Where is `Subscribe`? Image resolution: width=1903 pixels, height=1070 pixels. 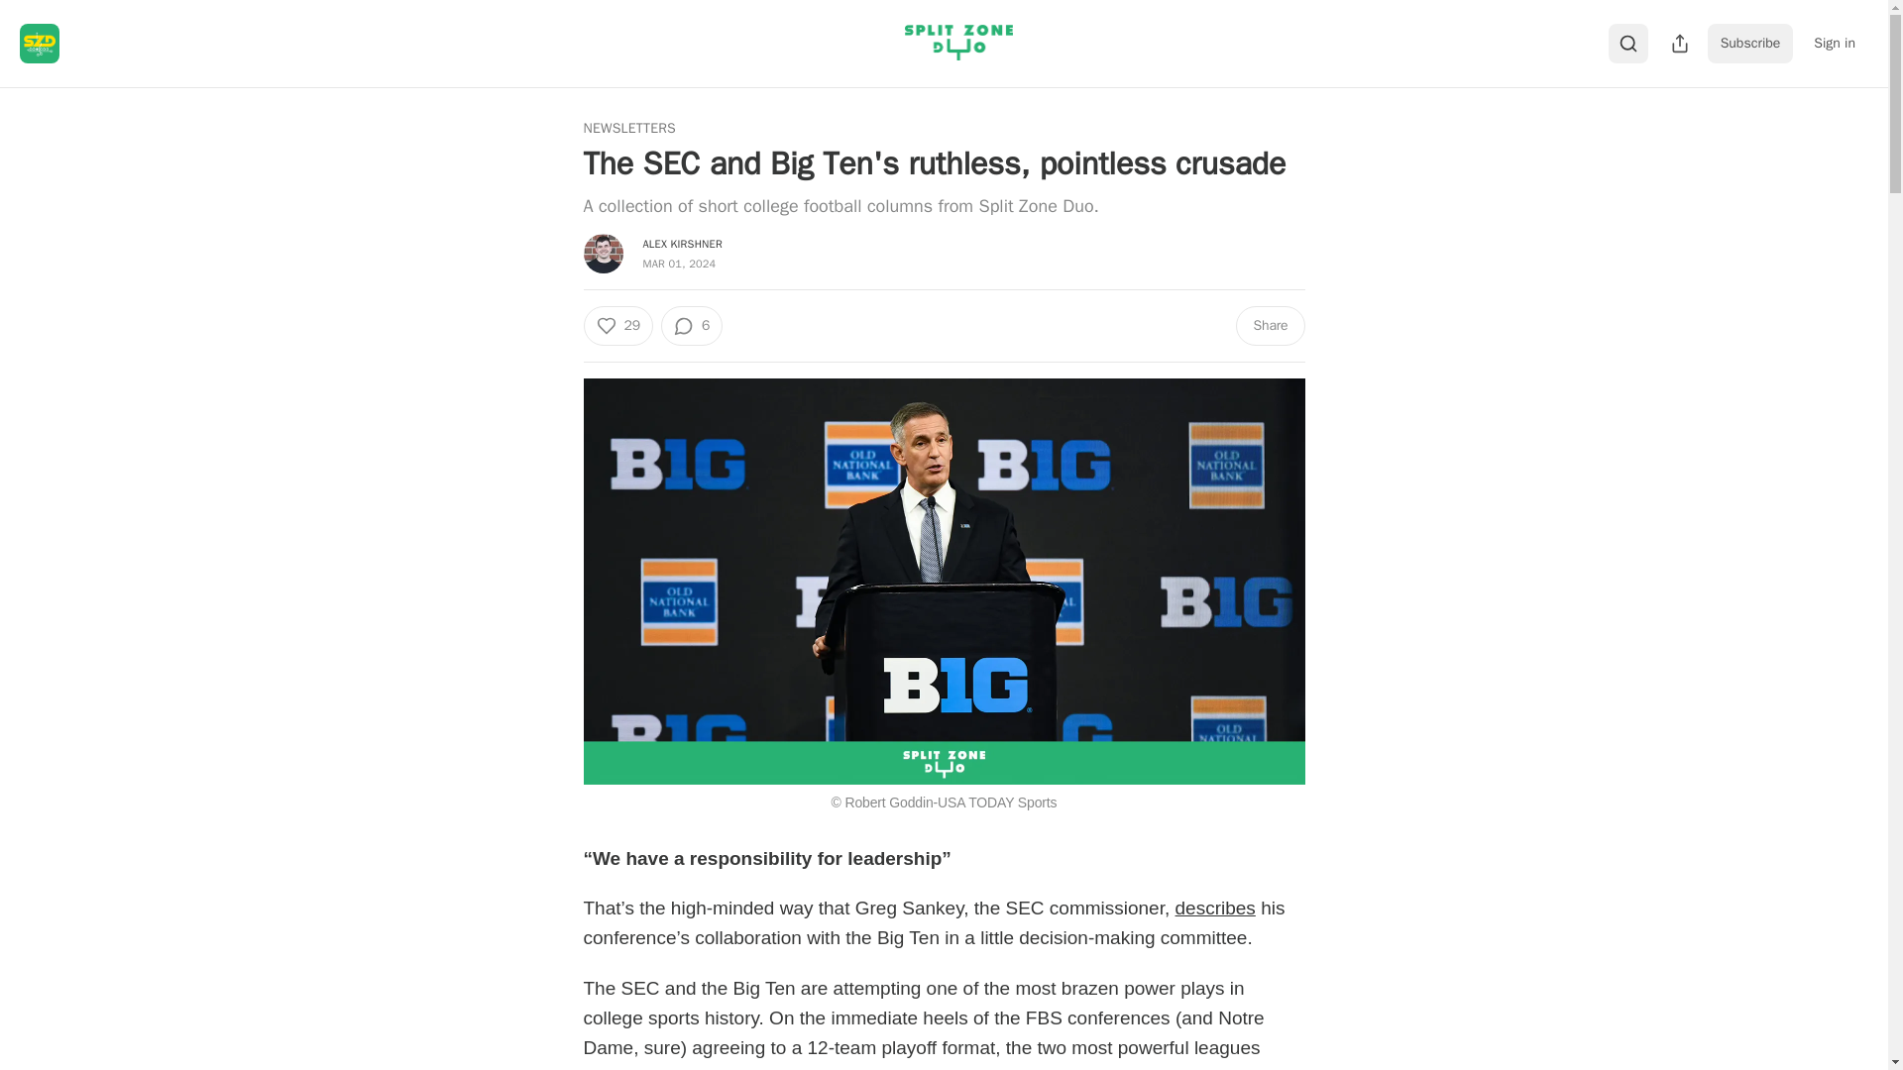 Subscribe is located at coordinates (1750, 43).